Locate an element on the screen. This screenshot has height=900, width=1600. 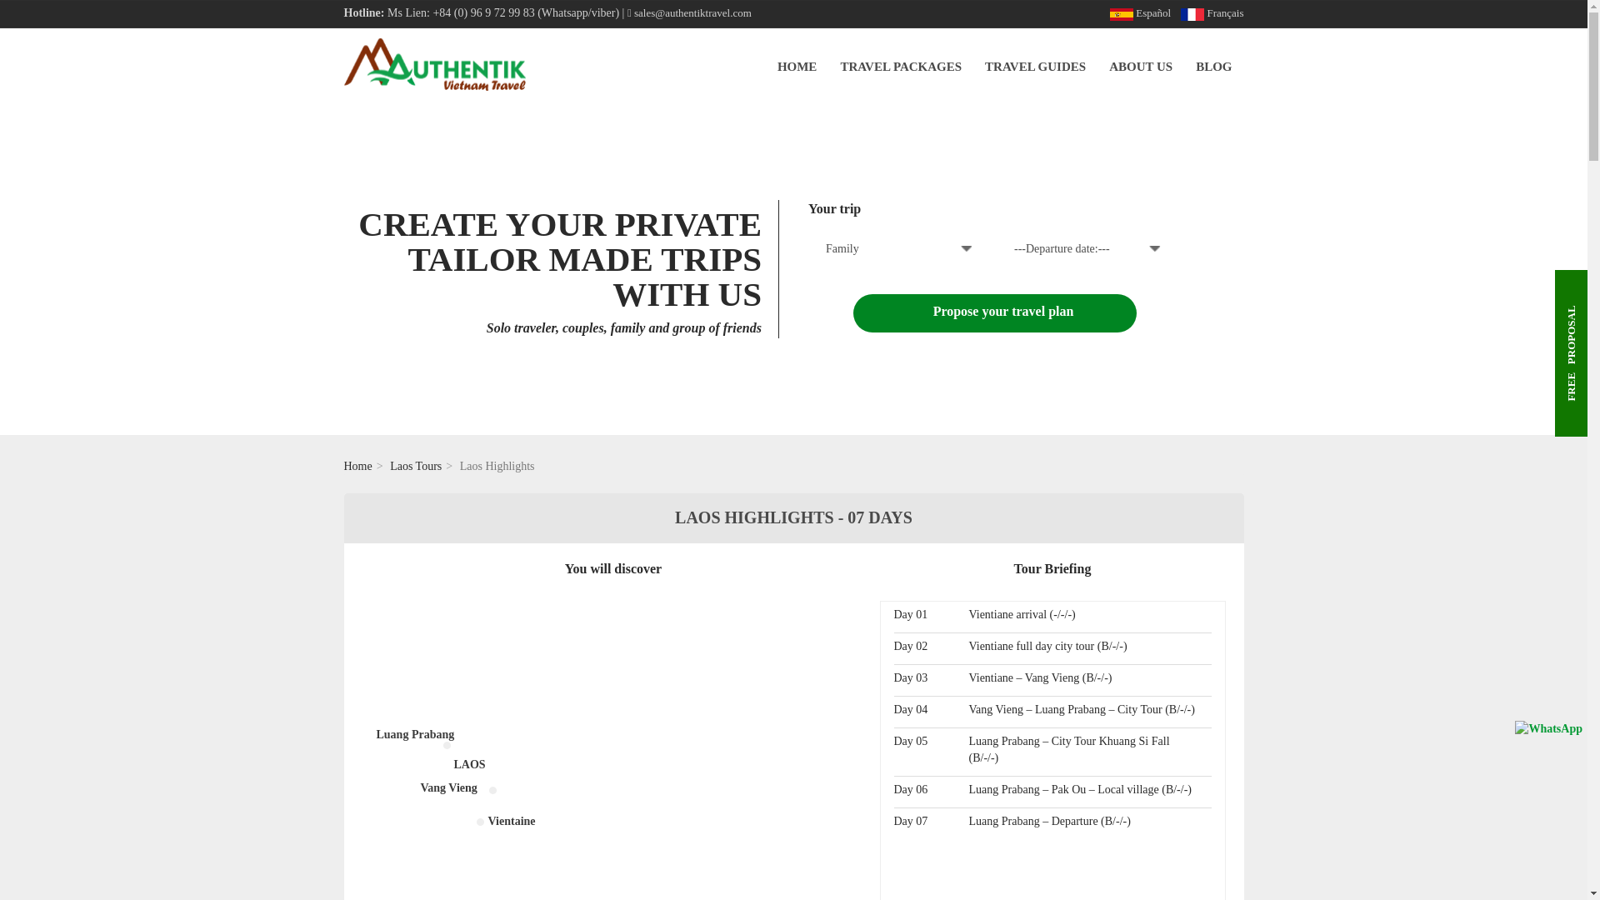
ABOUT US is located at coordinates (1140, 67).